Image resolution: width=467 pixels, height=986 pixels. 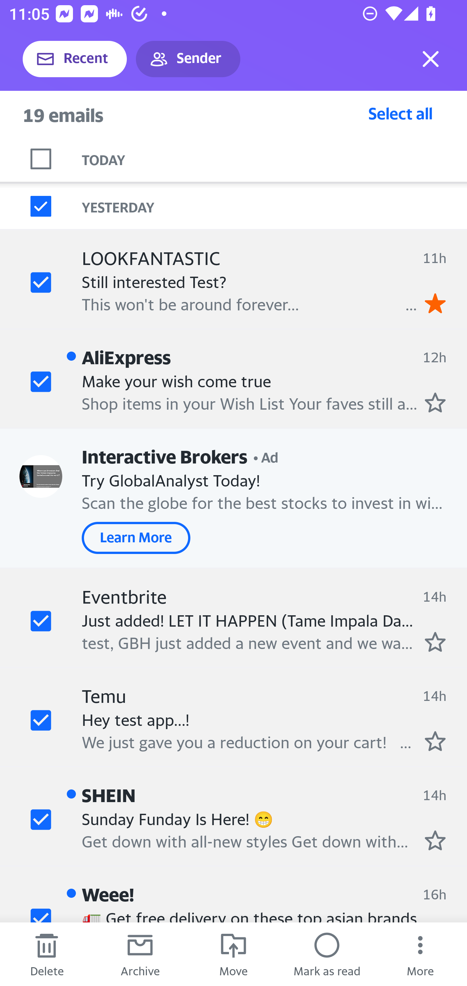 I want to click on Mark as starred., so click(x=435, y=403).